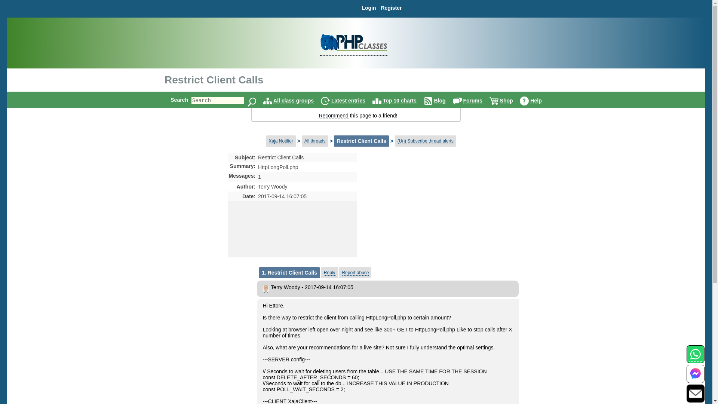 The width and height of the screenshot is (718, 404). What do you see at coordinates (355, 273) in the screenshot?
I see `Report abuse` at bounding box center [355, 273].